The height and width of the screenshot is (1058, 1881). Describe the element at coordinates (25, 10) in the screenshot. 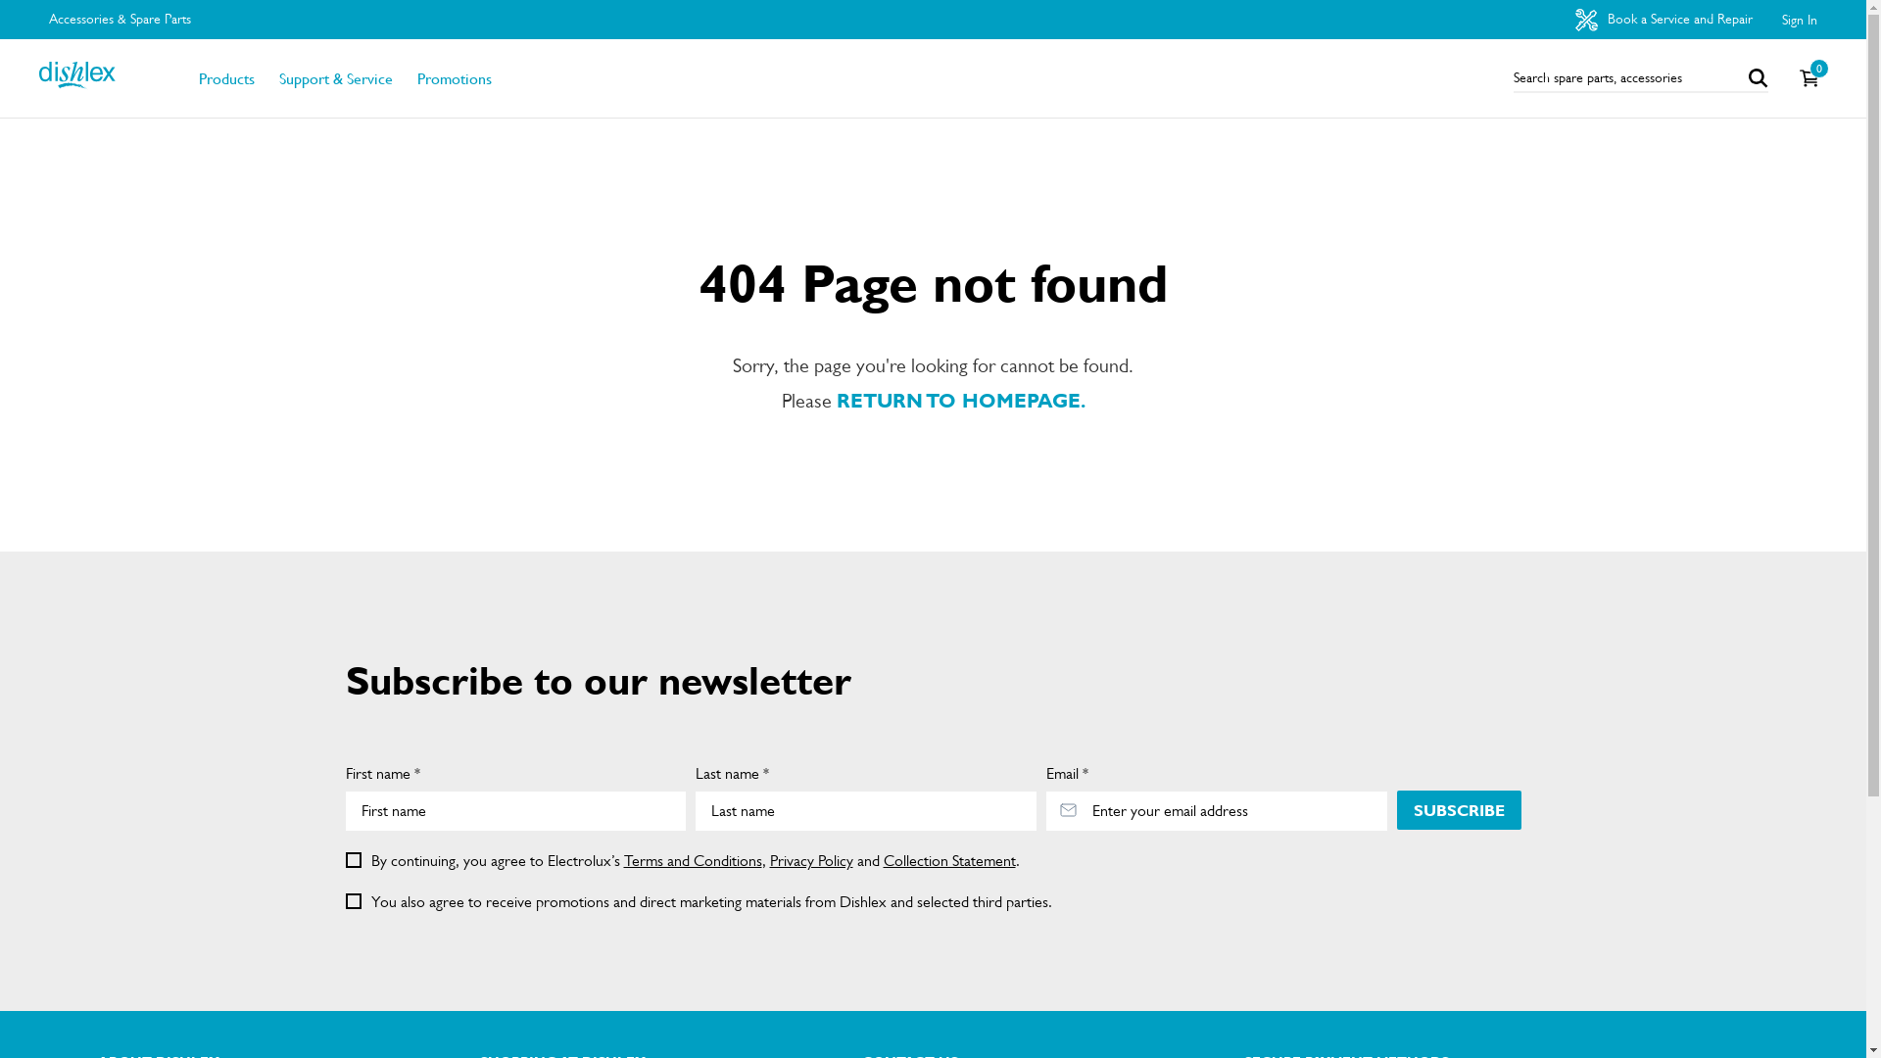

I see `Submit` at that location.